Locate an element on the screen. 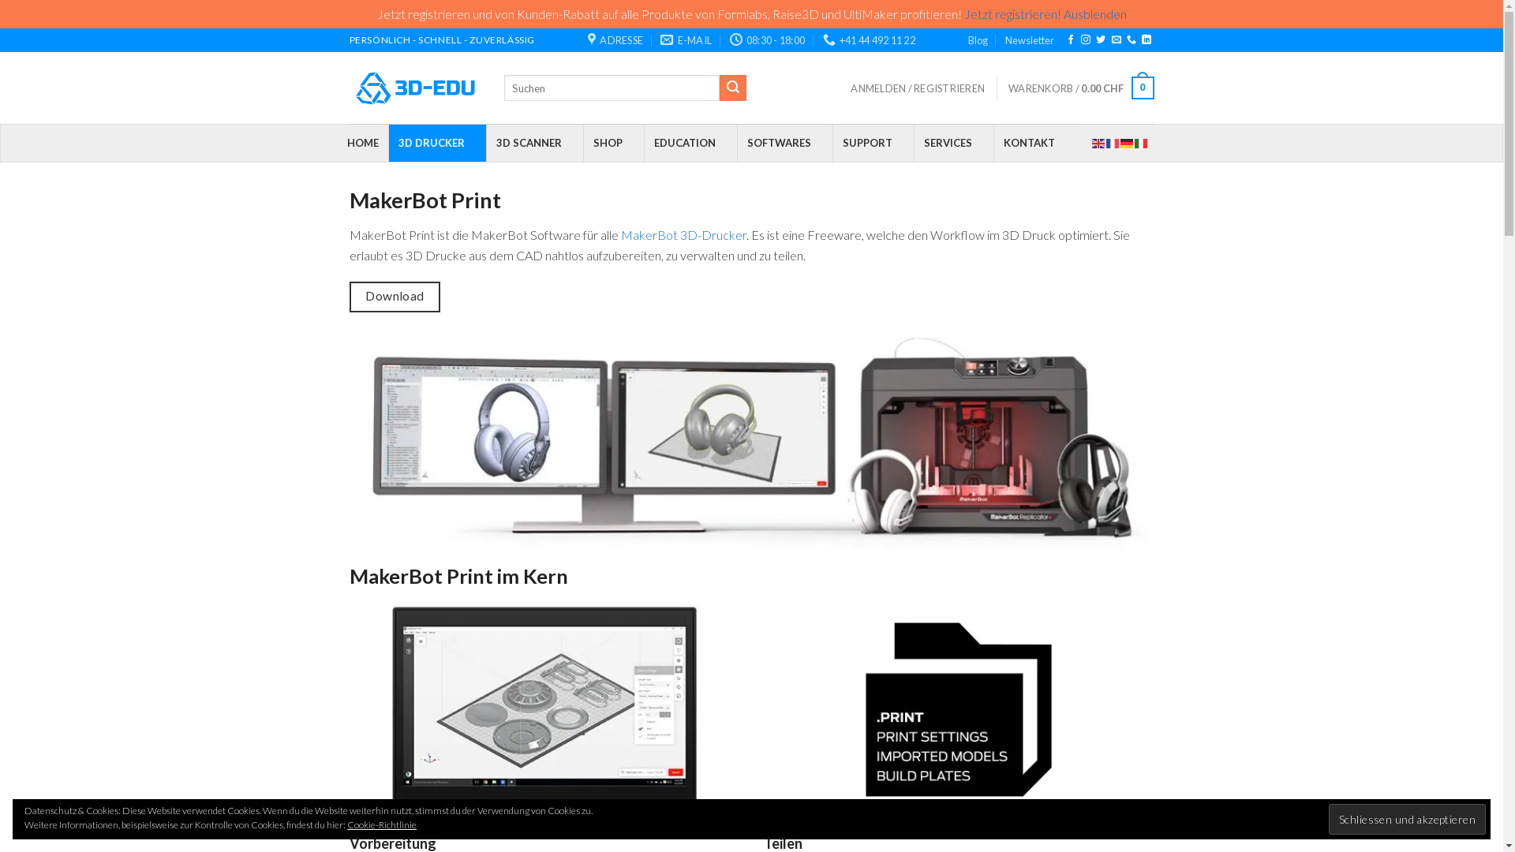  +41 44 492 11 22 is located at coordinates (870, 40).